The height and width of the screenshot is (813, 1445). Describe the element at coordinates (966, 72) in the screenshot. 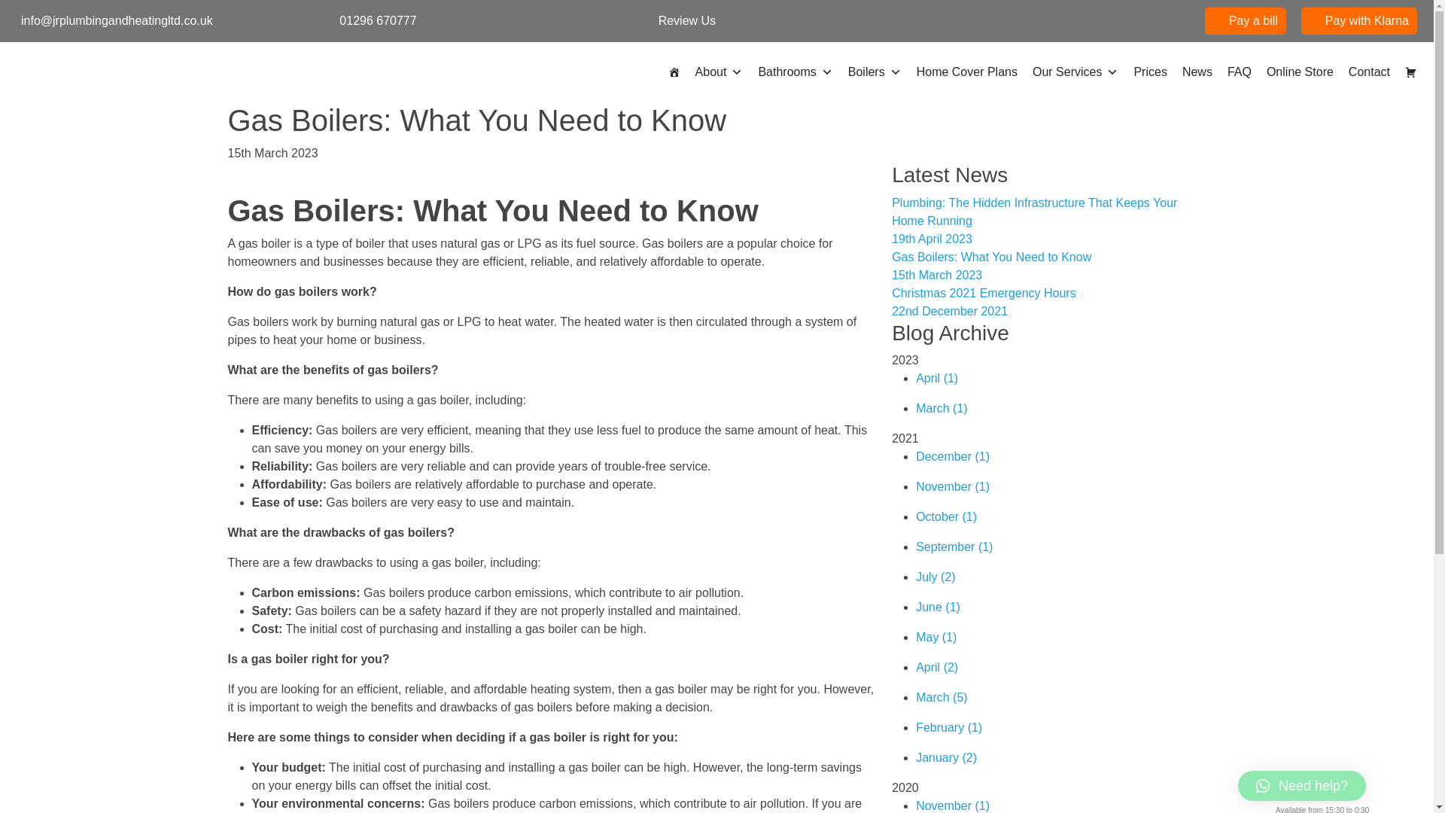

I see `Home Cover Plans` at that location.